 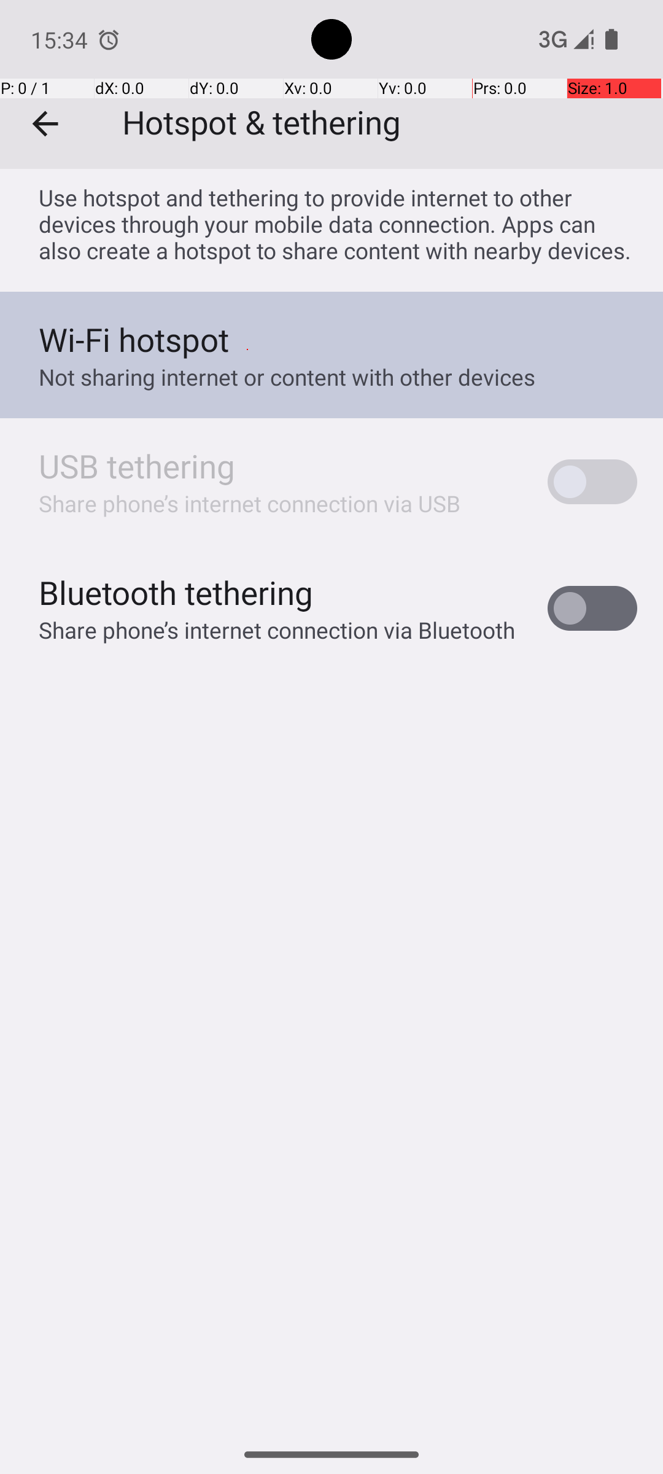 I want to click on Use hotspot and tethering to provide internet to other devices through your mobile data connection. Apps can also create a hotspot to share content with nearby devices., so click(x=338, y=224).